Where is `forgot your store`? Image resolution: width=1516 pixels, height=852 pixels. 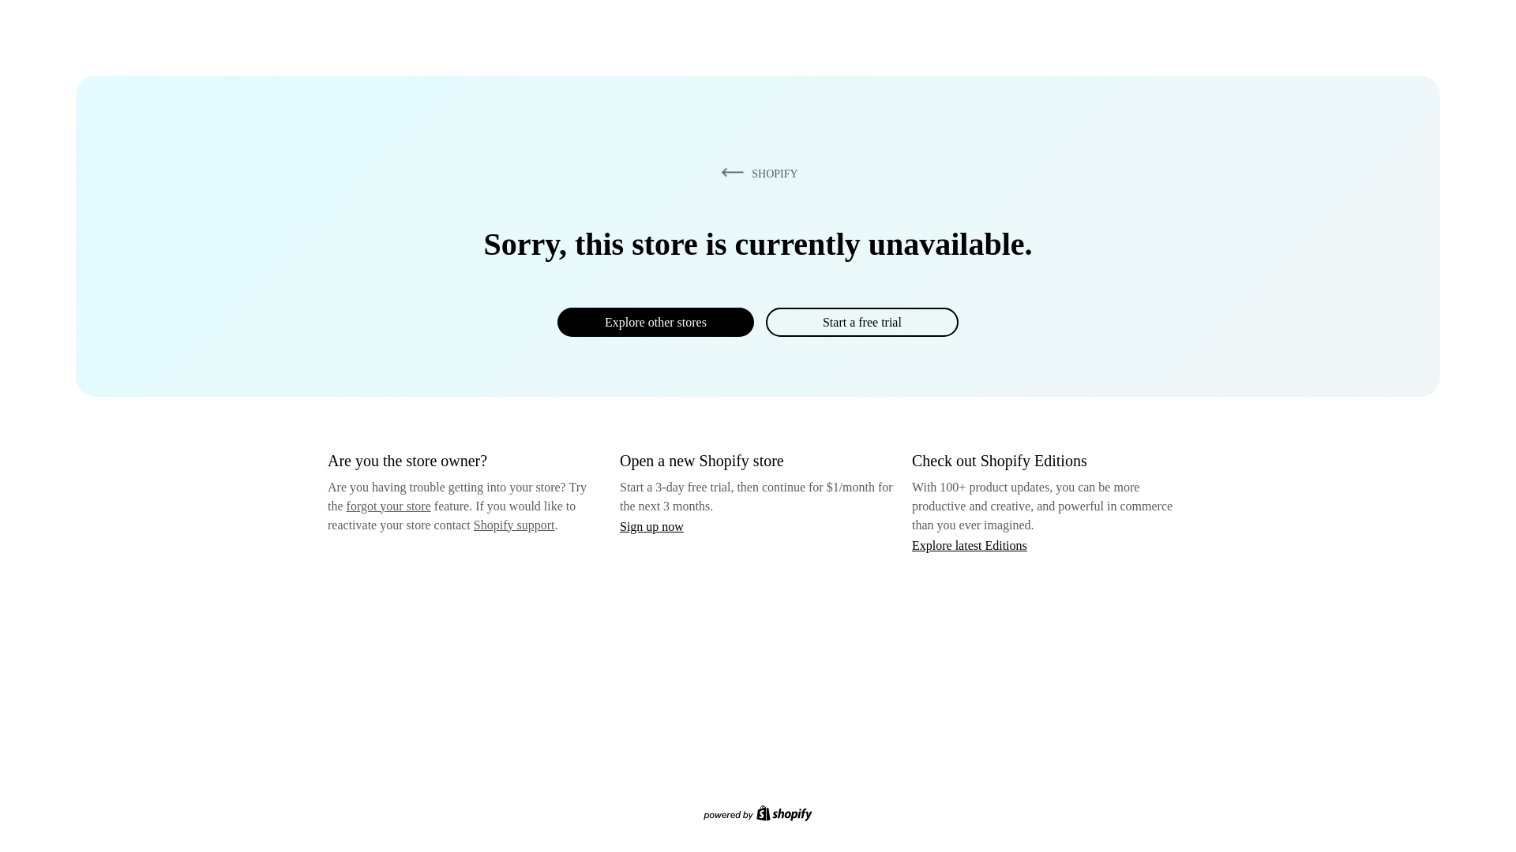
forgot your store is located at coordinates (388, 506).